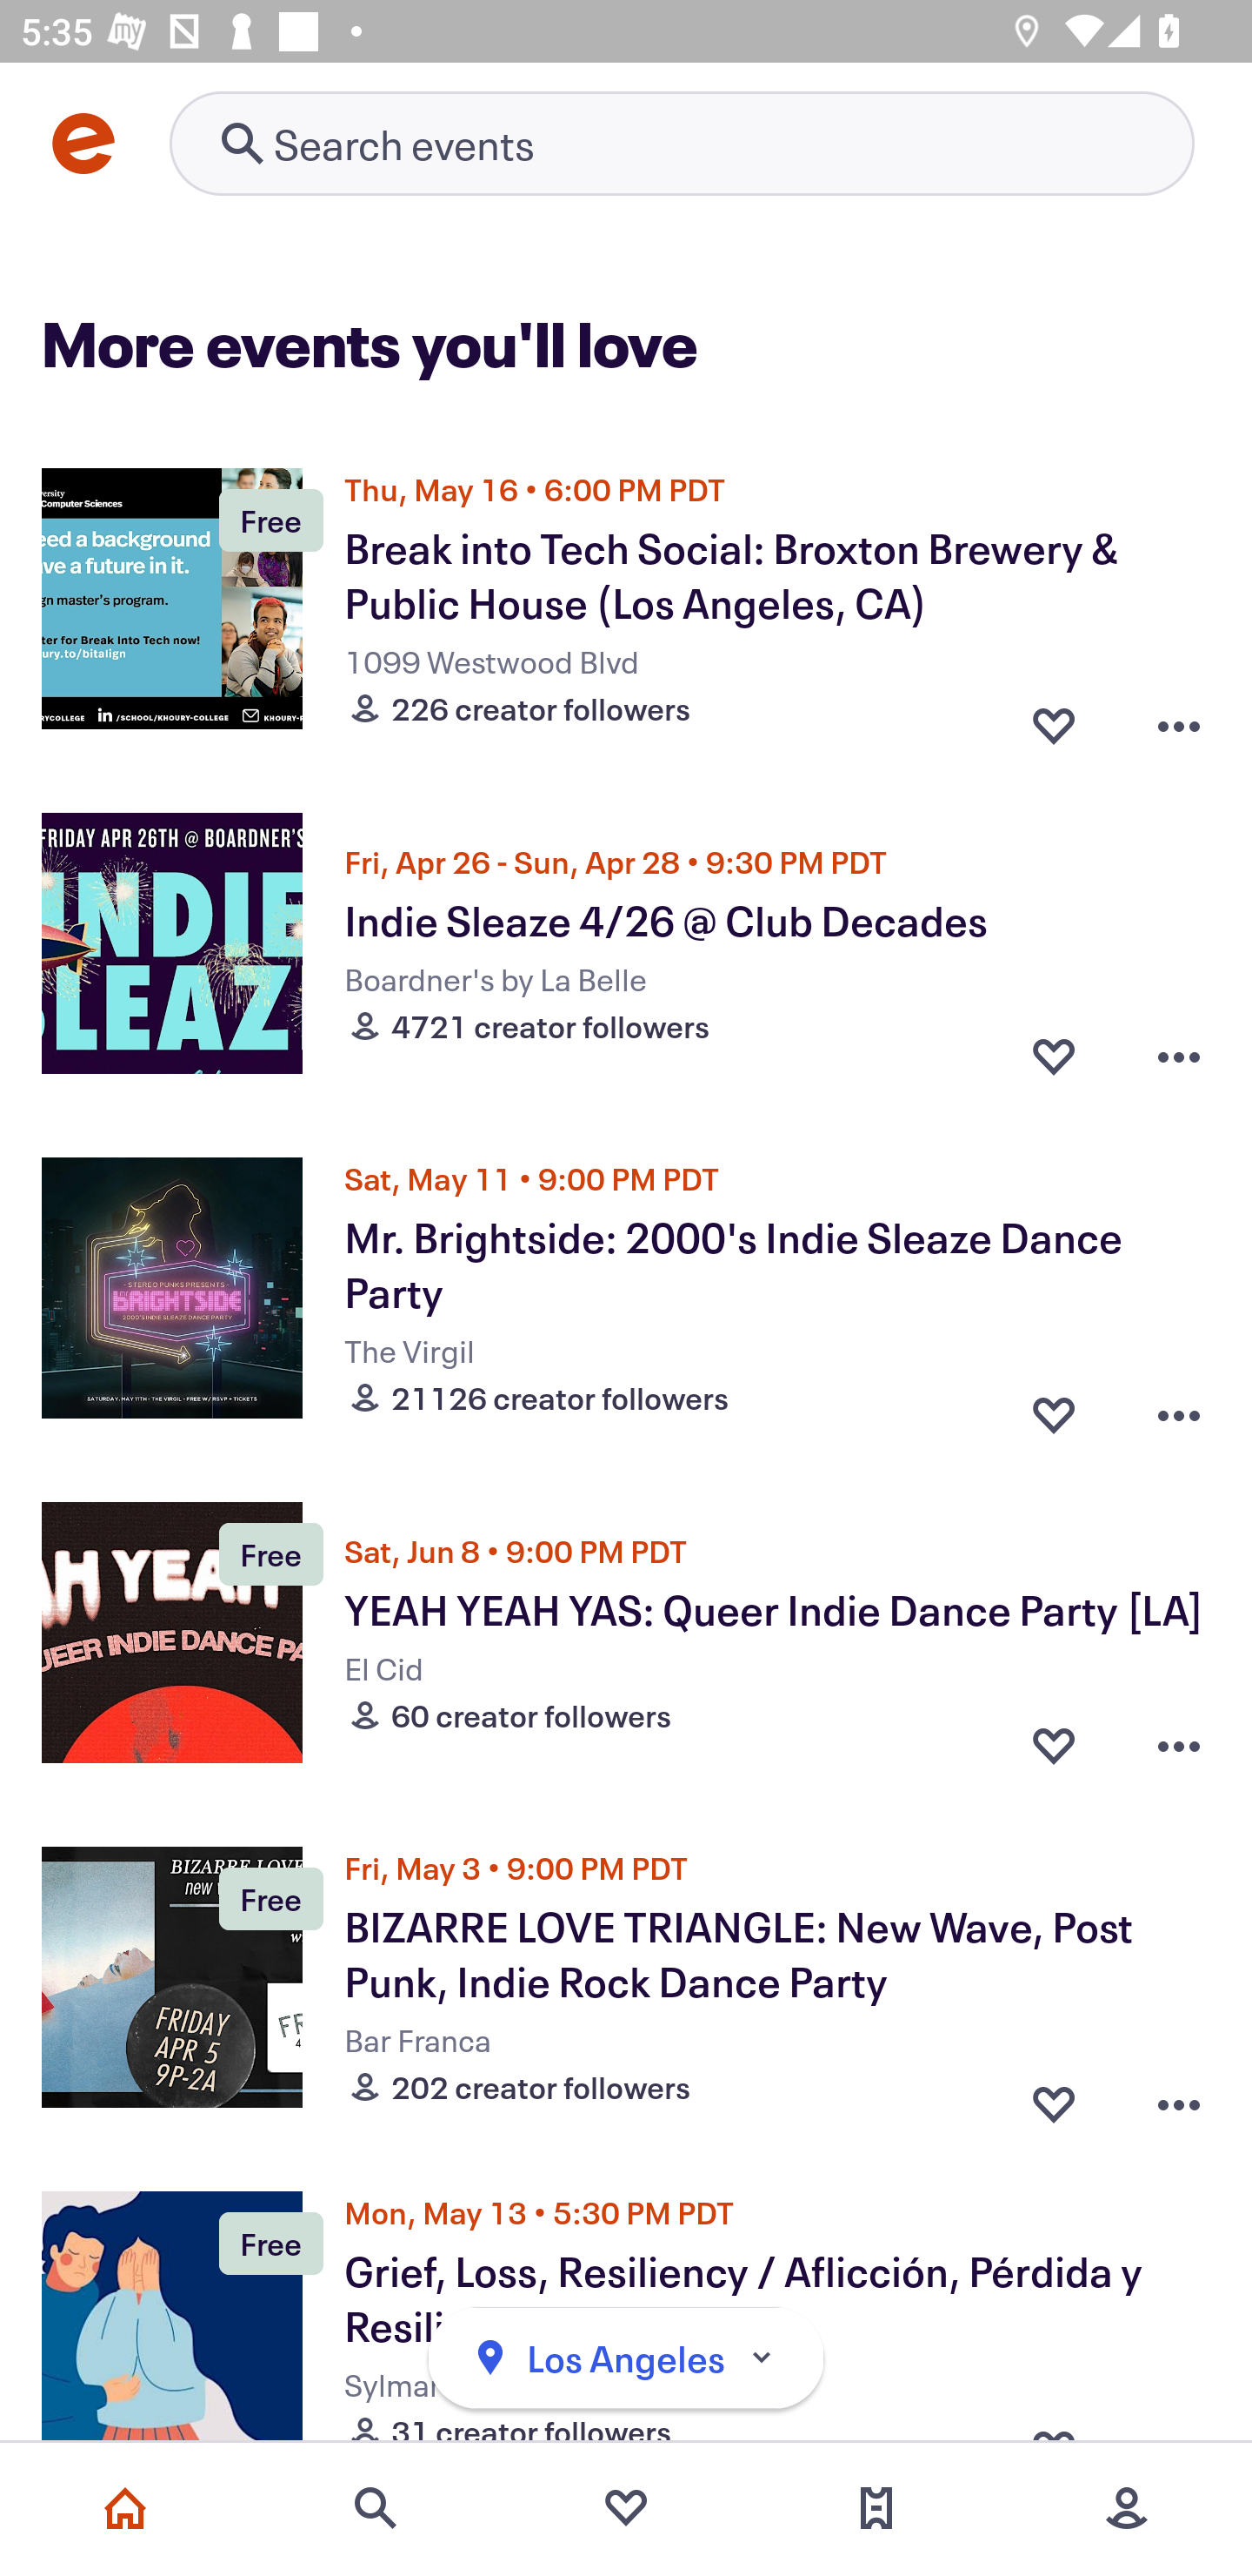 The width and height of the screenshot is (1252, 2576). I want to click on More, so click(1127, 2508).